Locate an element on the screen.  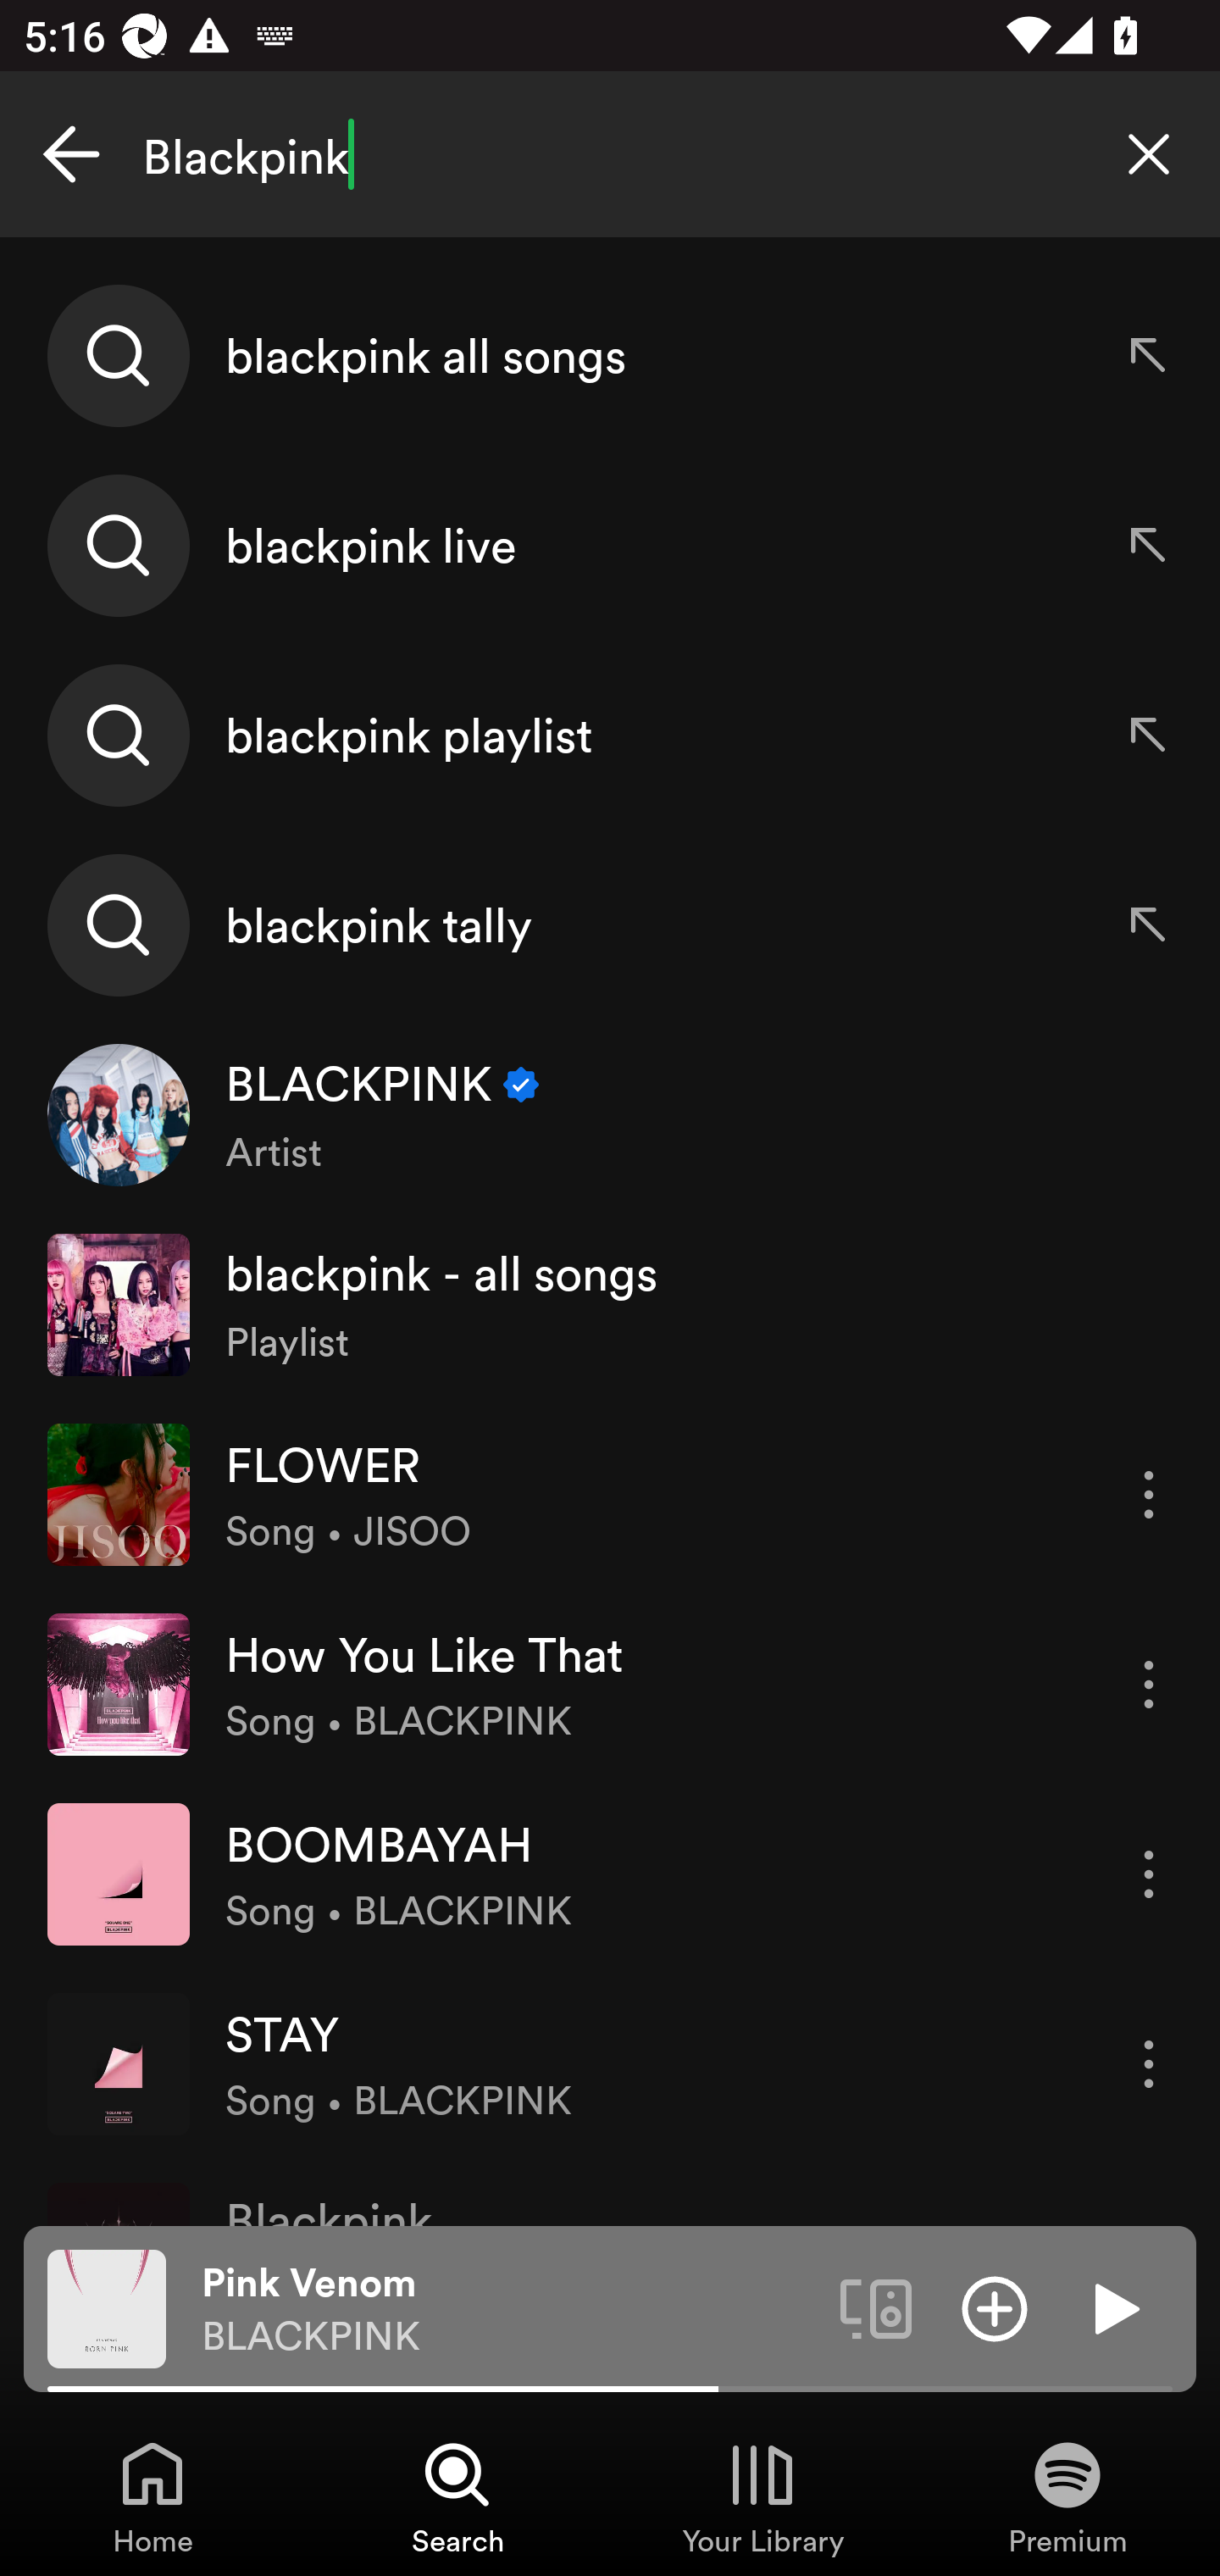
blackpink playlist is located at coordinates (610, 735).